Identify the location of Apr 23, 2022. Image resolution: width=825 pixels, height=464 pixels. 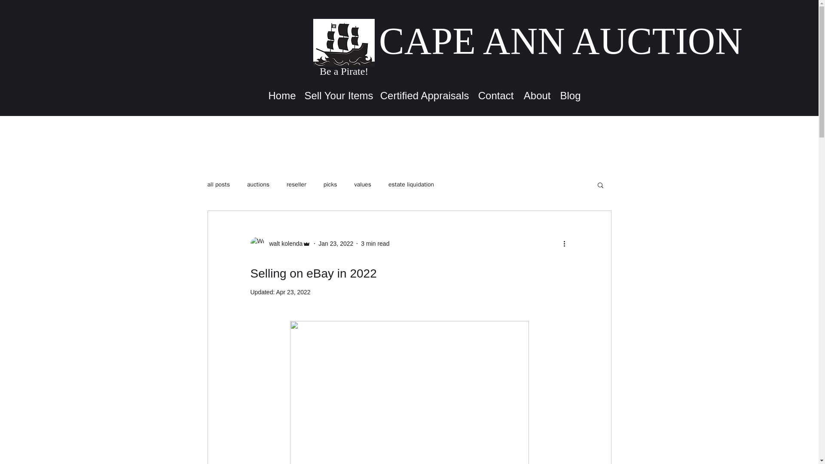
(293, 292).